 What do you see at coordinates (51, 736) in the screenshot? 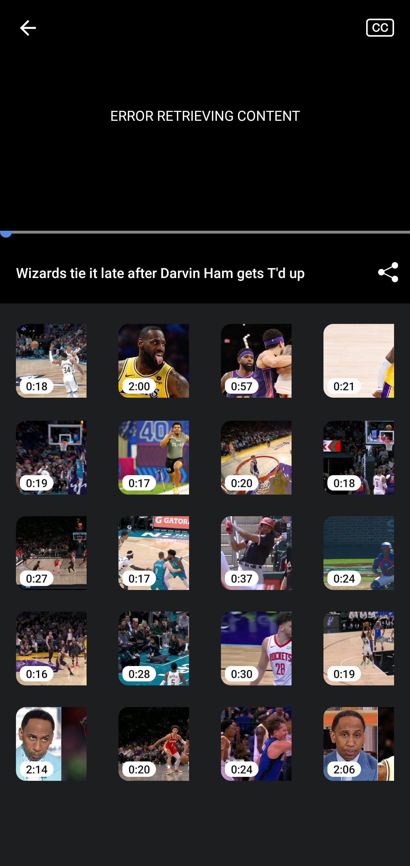
I see `2:14` at bounding box center [51, 736].